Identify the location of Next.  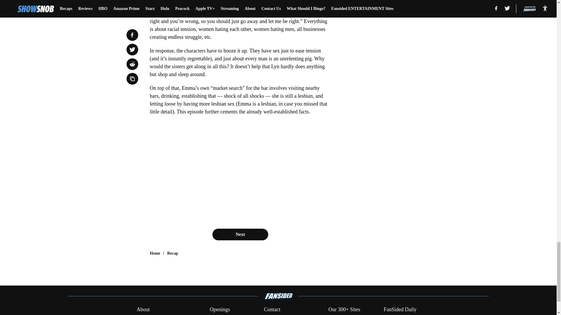
(240, 235).